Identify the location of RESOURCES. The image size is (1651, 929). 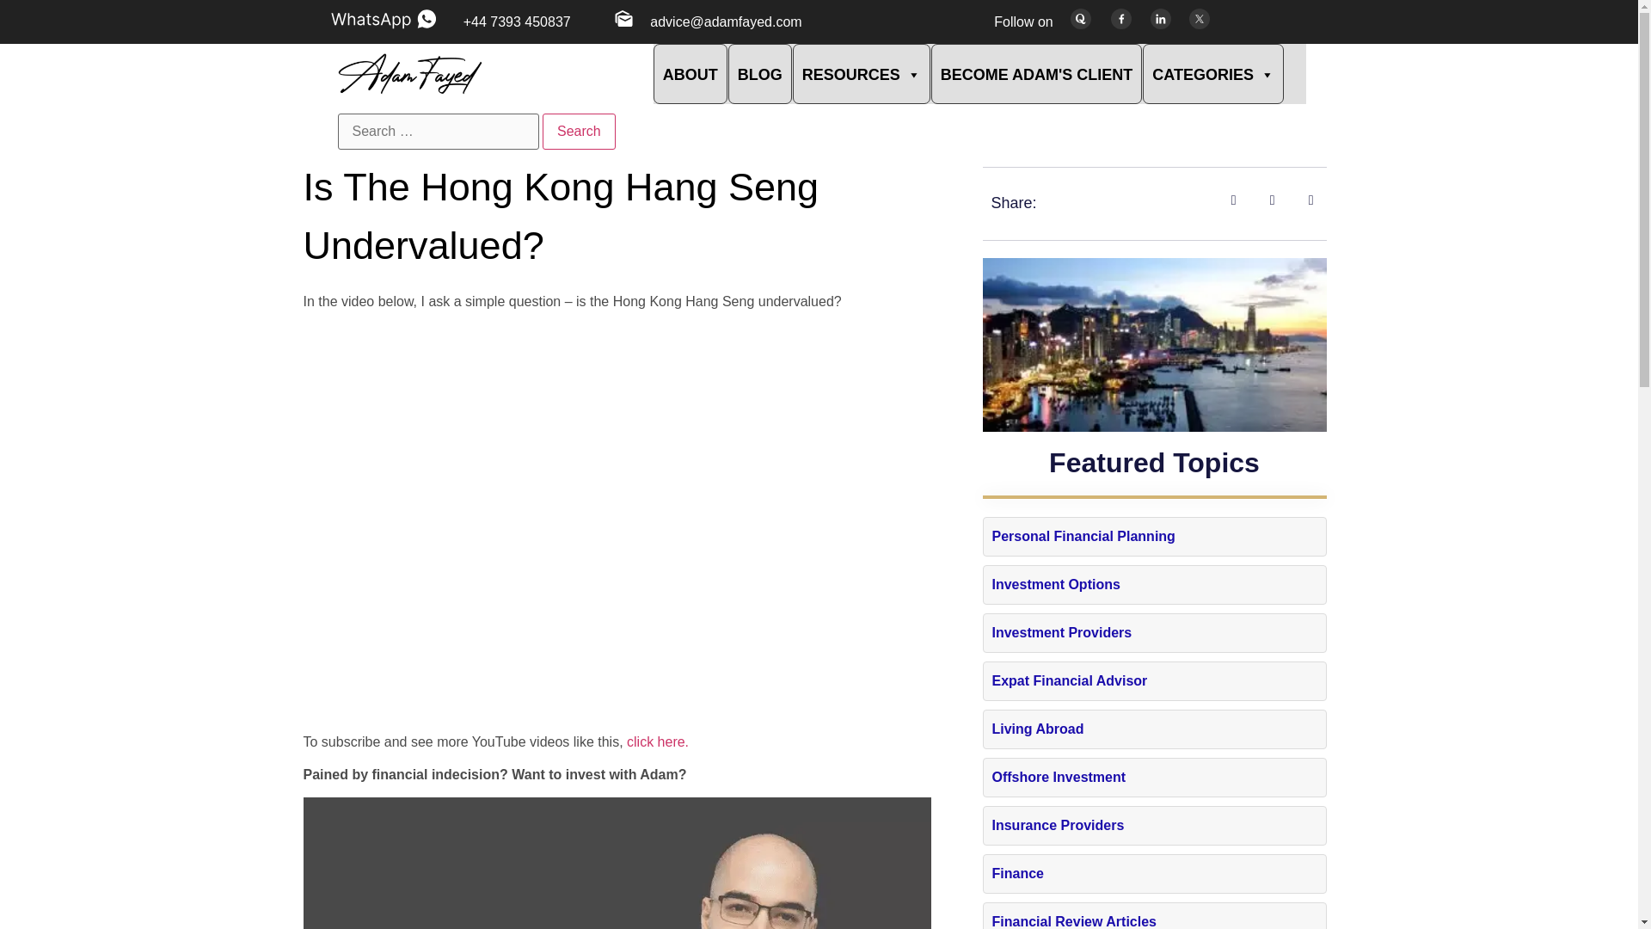
(862, 73).